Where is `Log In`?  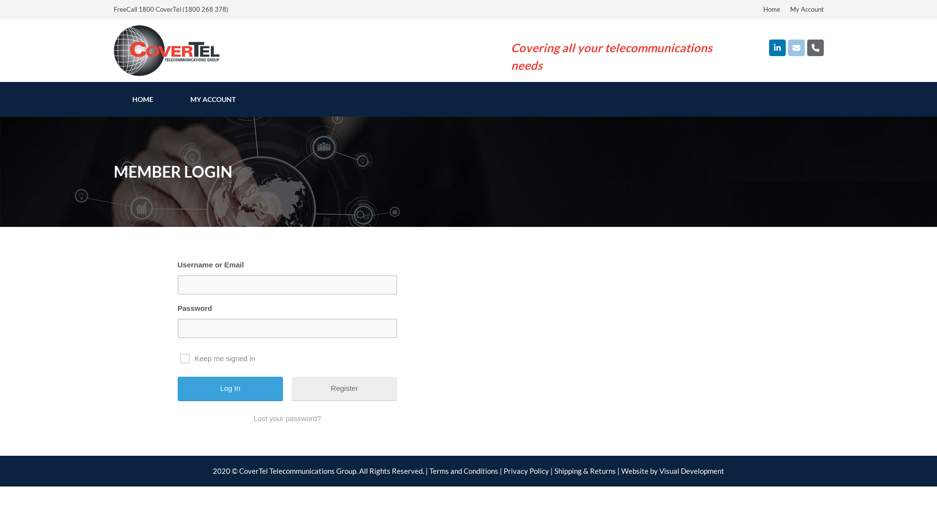 Log In is located at coordinates (230, 389).